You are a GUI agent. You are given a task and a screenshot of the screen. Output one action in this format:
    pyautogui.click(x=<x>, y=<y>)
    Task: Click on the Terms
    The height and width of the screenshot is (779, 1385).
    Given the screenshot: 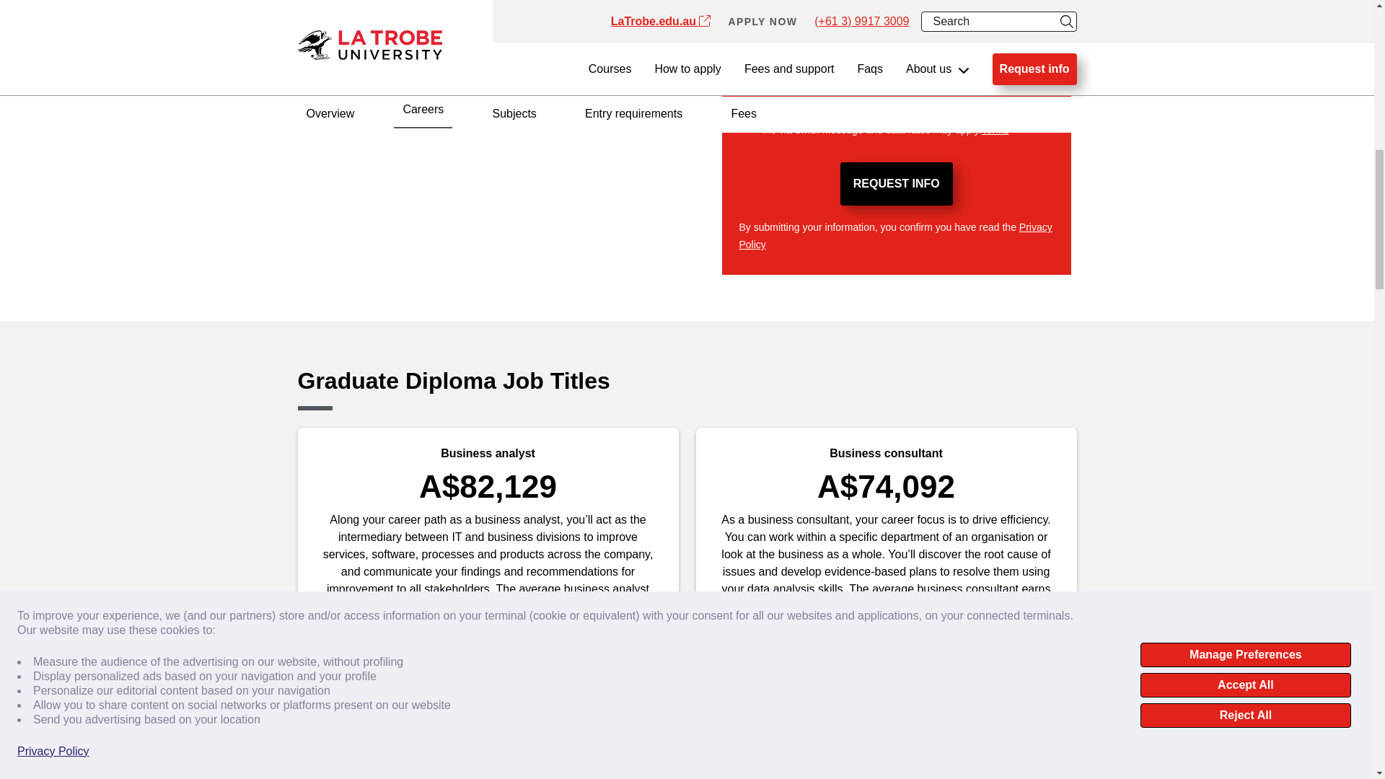 What is the action you would take?
    pyautogui.click(x=994, y=129)
    